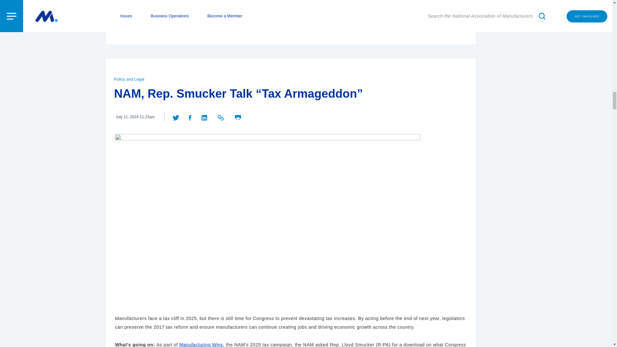 Image resolution: width=617 pixels, height=347 pixels. Describe the element at coordinates (135, 117) in the screenshot. I see `Thursday, July 11th at 11:23am` at that location.